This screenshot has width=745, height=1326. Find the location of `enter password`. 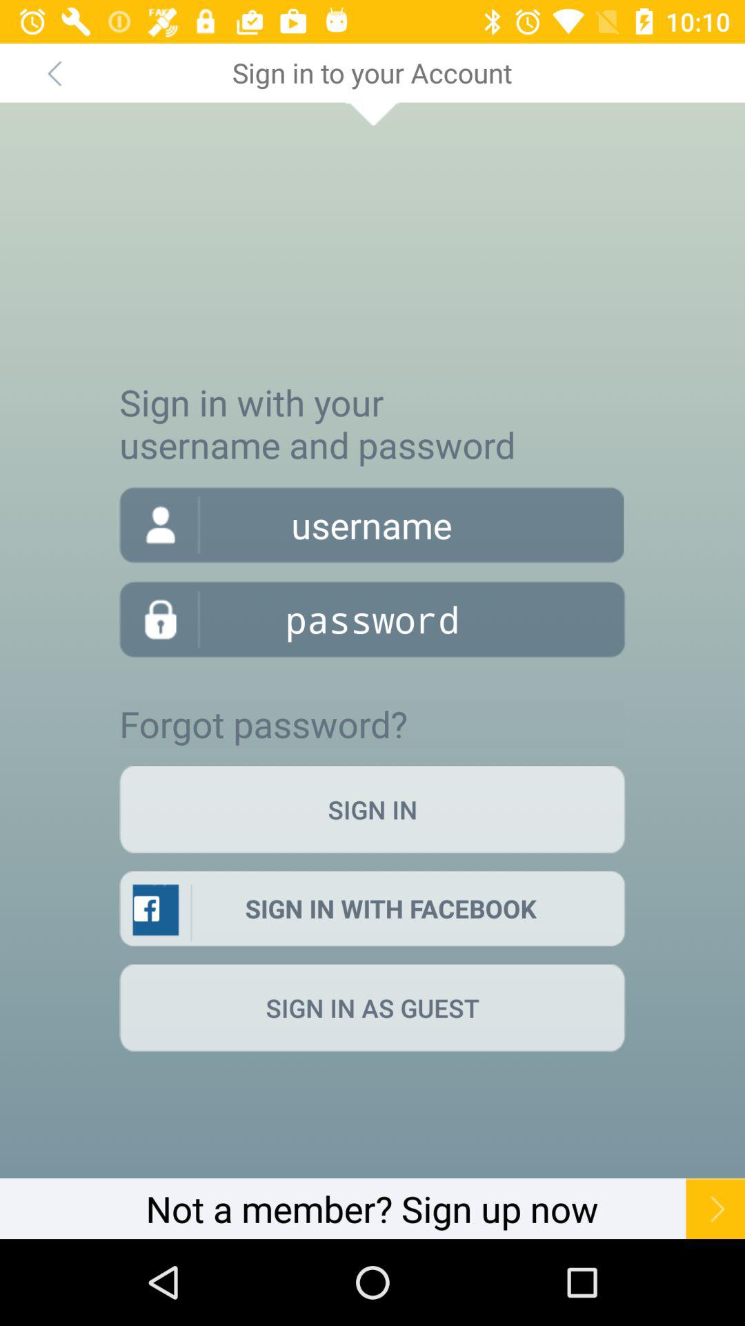

enter password is located at coordinates (372, 619).